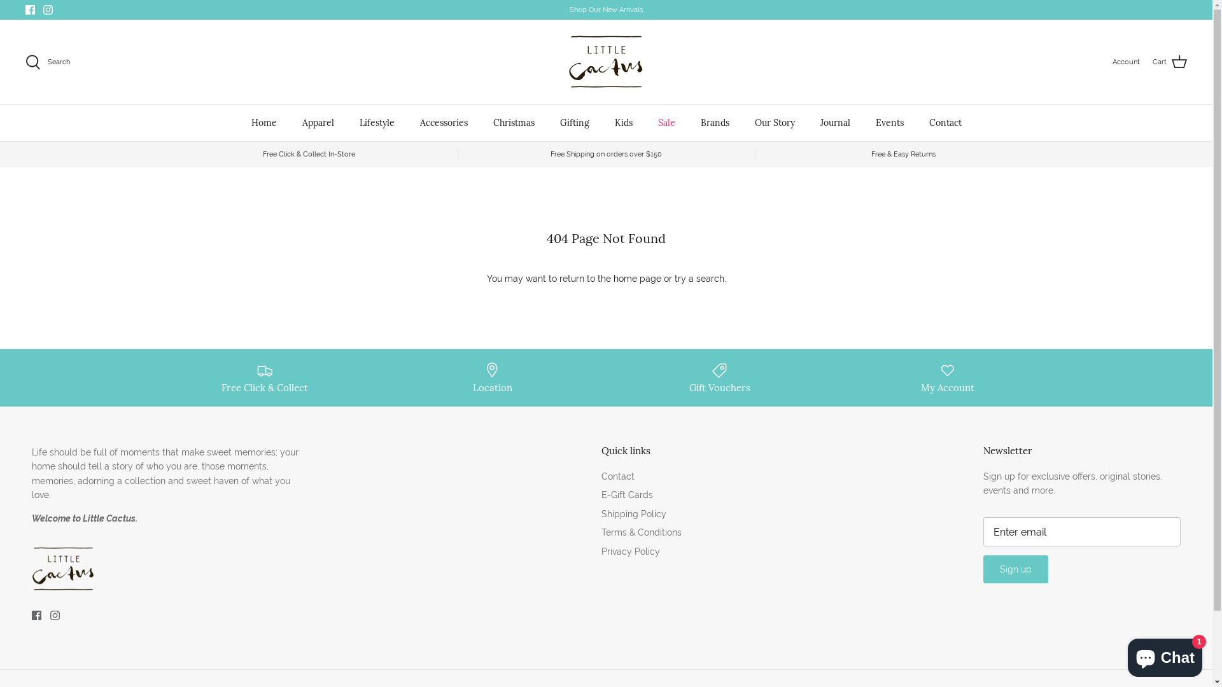  I want to click on Shipping Policy, so click(633, 514).